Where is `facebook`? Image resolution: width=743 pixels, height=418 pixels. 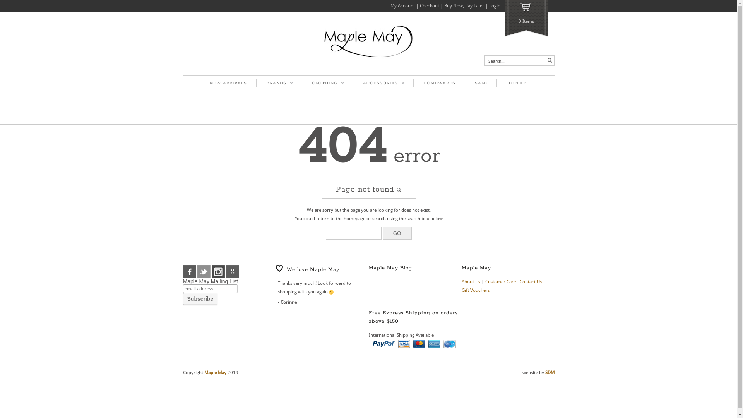
facebook is located at coordinates (189, 272).